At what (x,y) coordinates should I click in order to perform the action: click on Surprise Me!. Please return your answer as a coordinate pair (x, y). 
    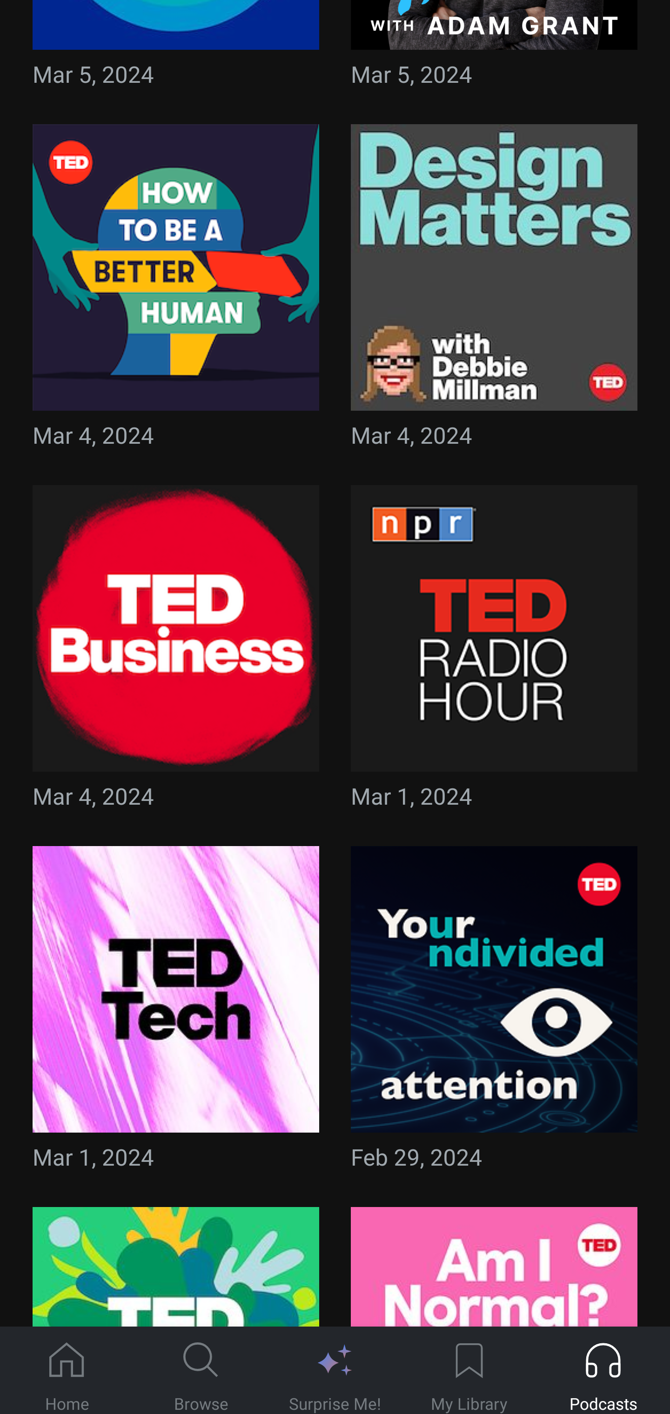
    Looking at the image, I should click on (335, 1371).